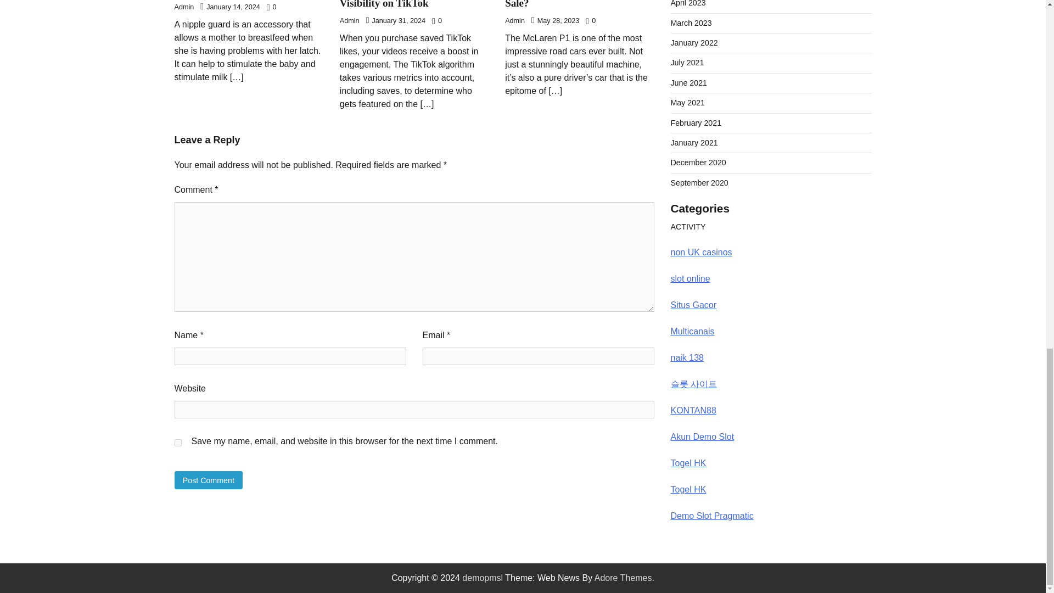  Describe the element at coordinates (209, 480) in the screenshot. I see `Post Comment` at that location.